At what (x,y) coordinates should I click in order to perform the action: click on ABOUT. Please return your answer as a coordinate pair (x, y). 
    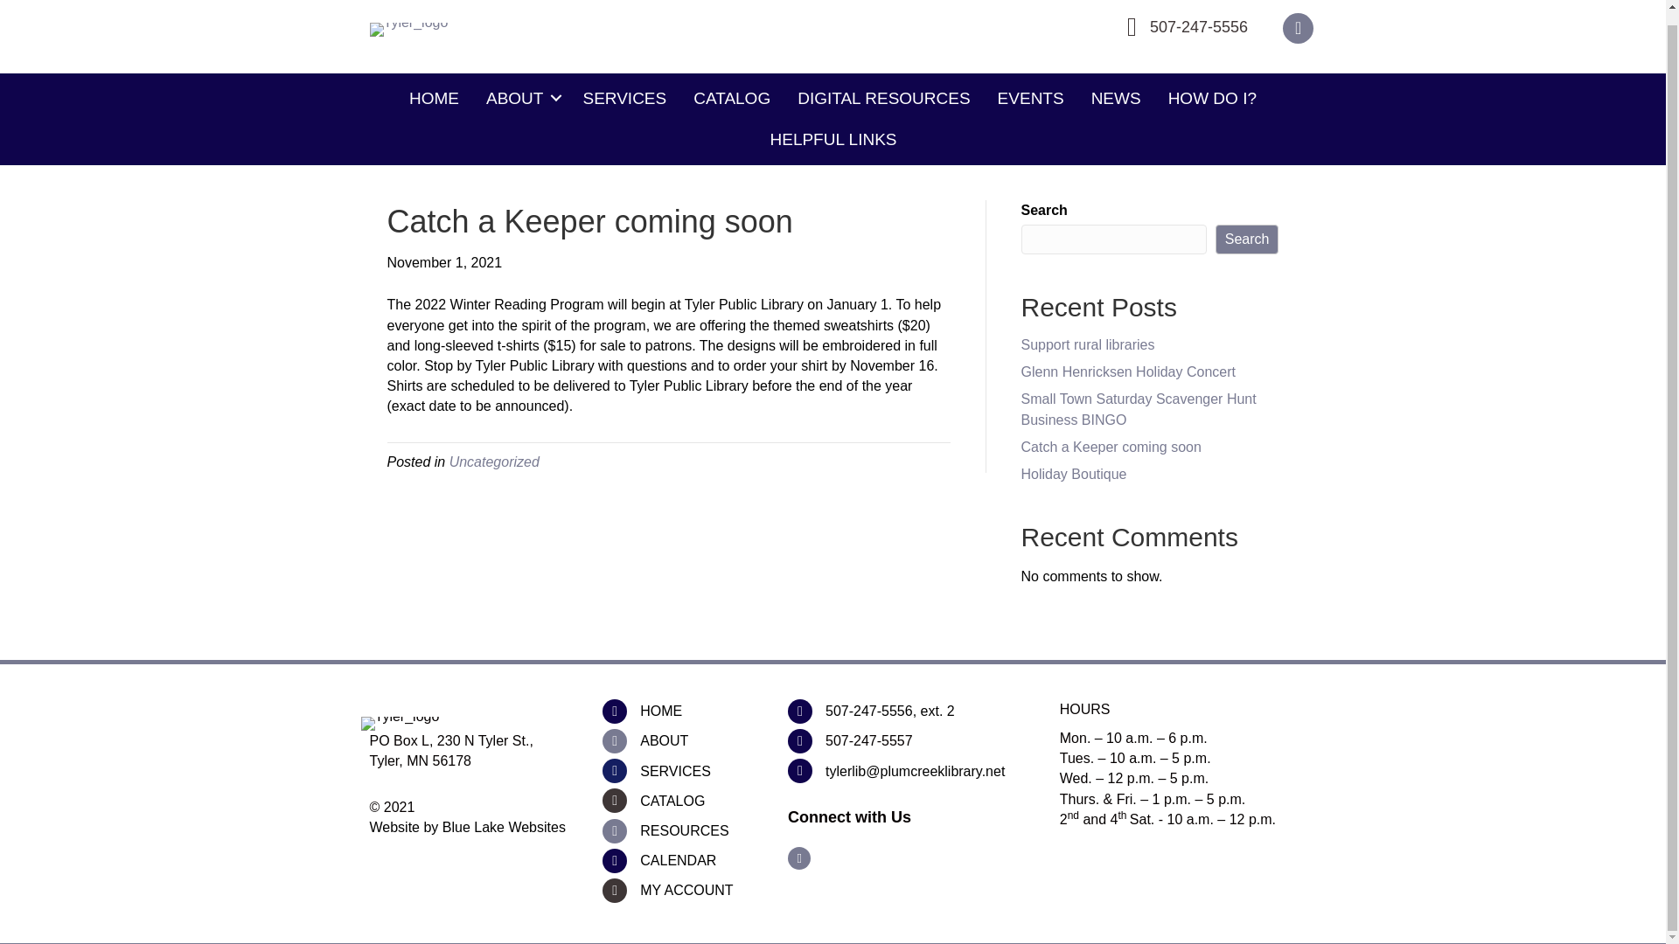
    Looking at the image, I should click on (664, 739).